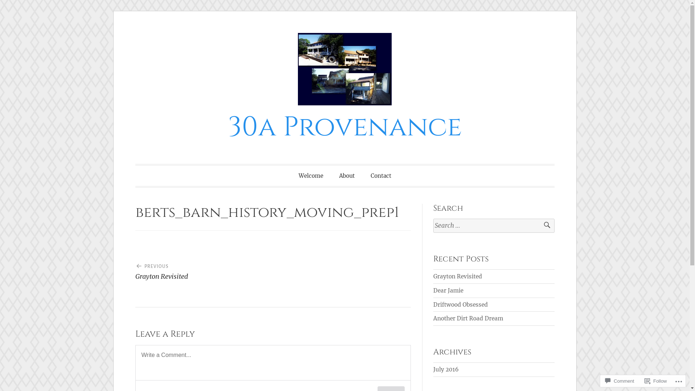 Image resolution: width=695 pixels, height=391 pixels. I want to click on Contact, so click(381, 176).